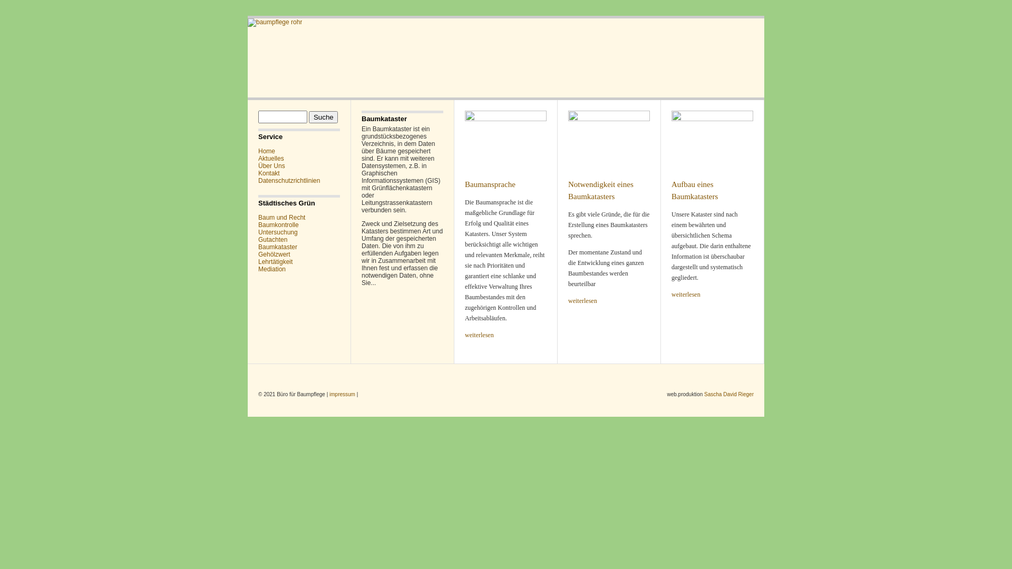  What do you see at coordinates (278, 225) in the screenshot?
I see `Baumkontrolle` at bounding box center [278, 225].